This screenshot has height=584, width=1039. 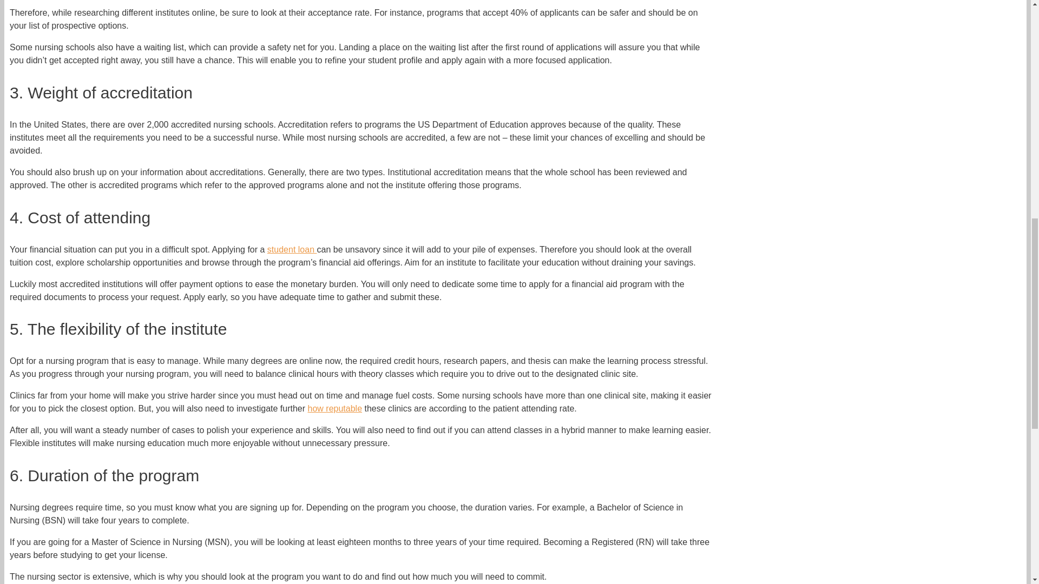 What do you see at coordinates (335, 408) in the screenshot?
I see `how reputable` at bounding box center [335, 408].